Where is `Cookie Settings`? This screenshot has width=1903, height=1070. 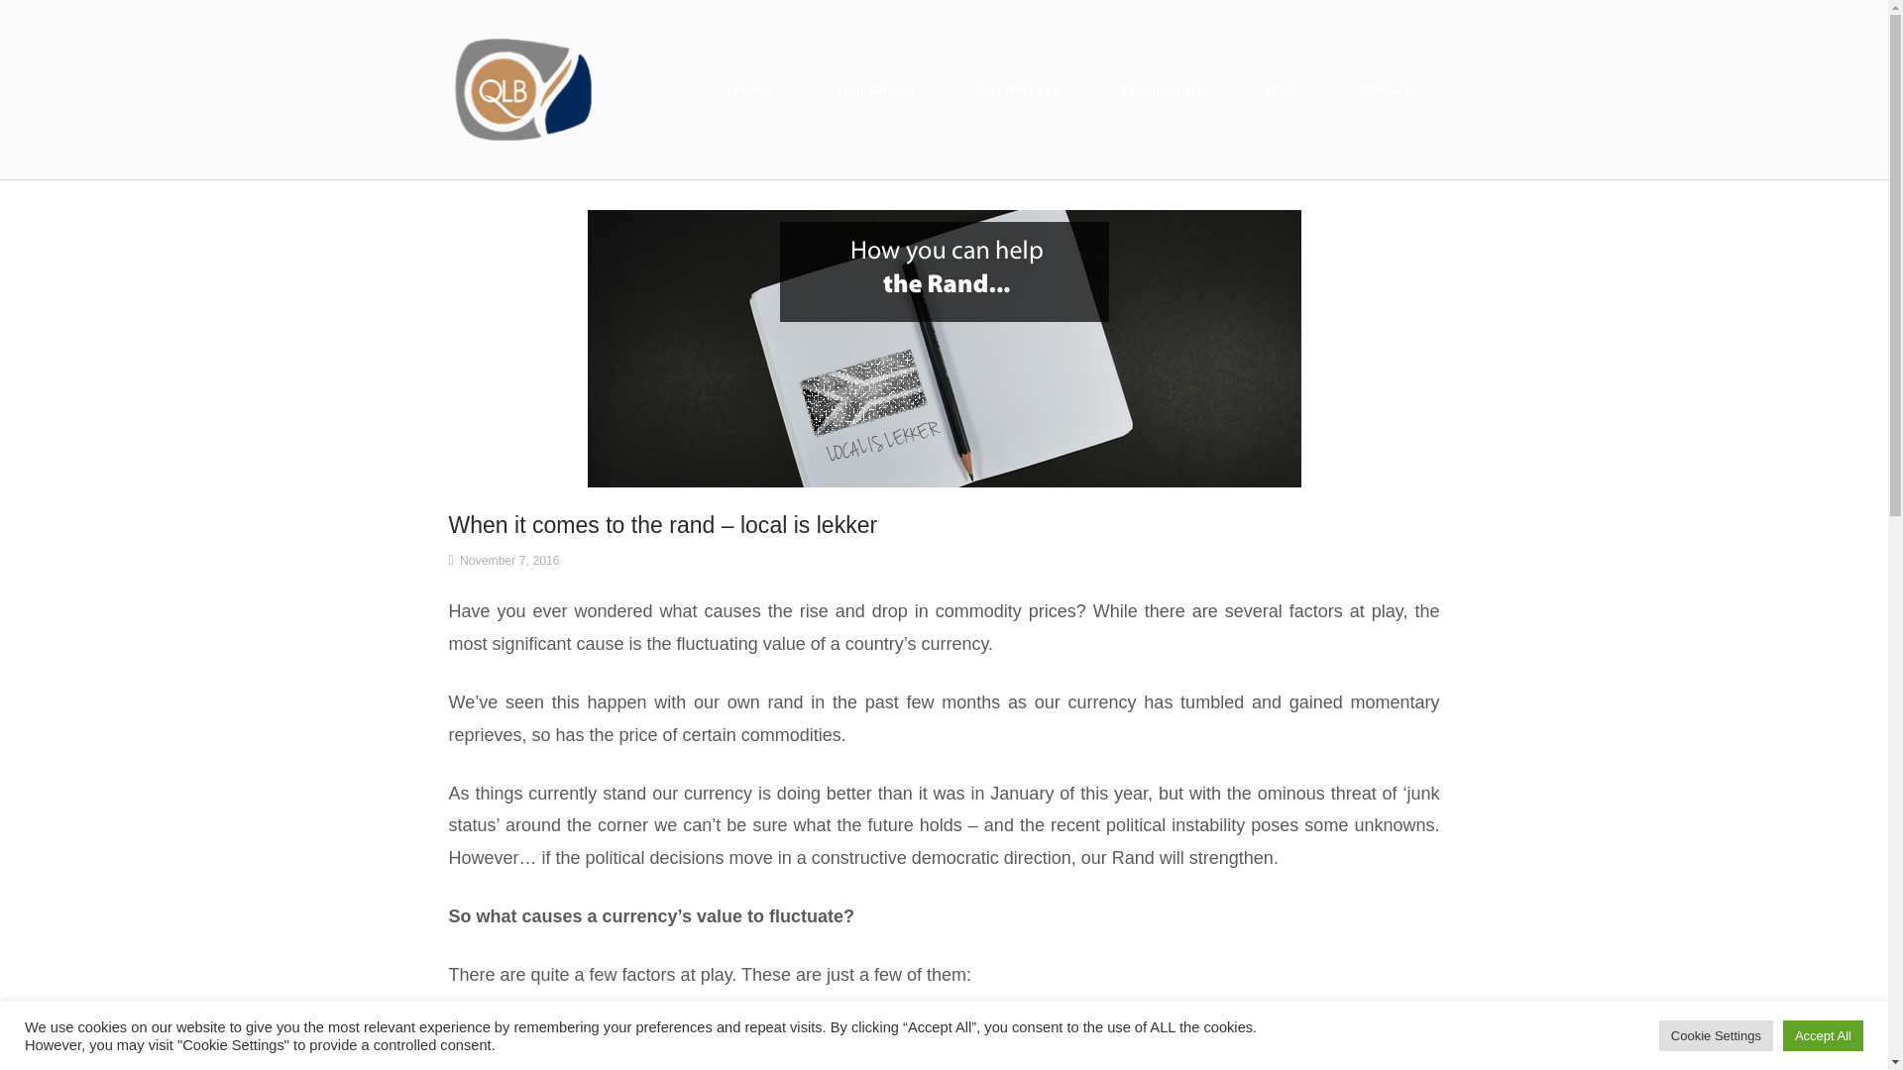 Cookie Settings is located at coordinates (1717, 1035).